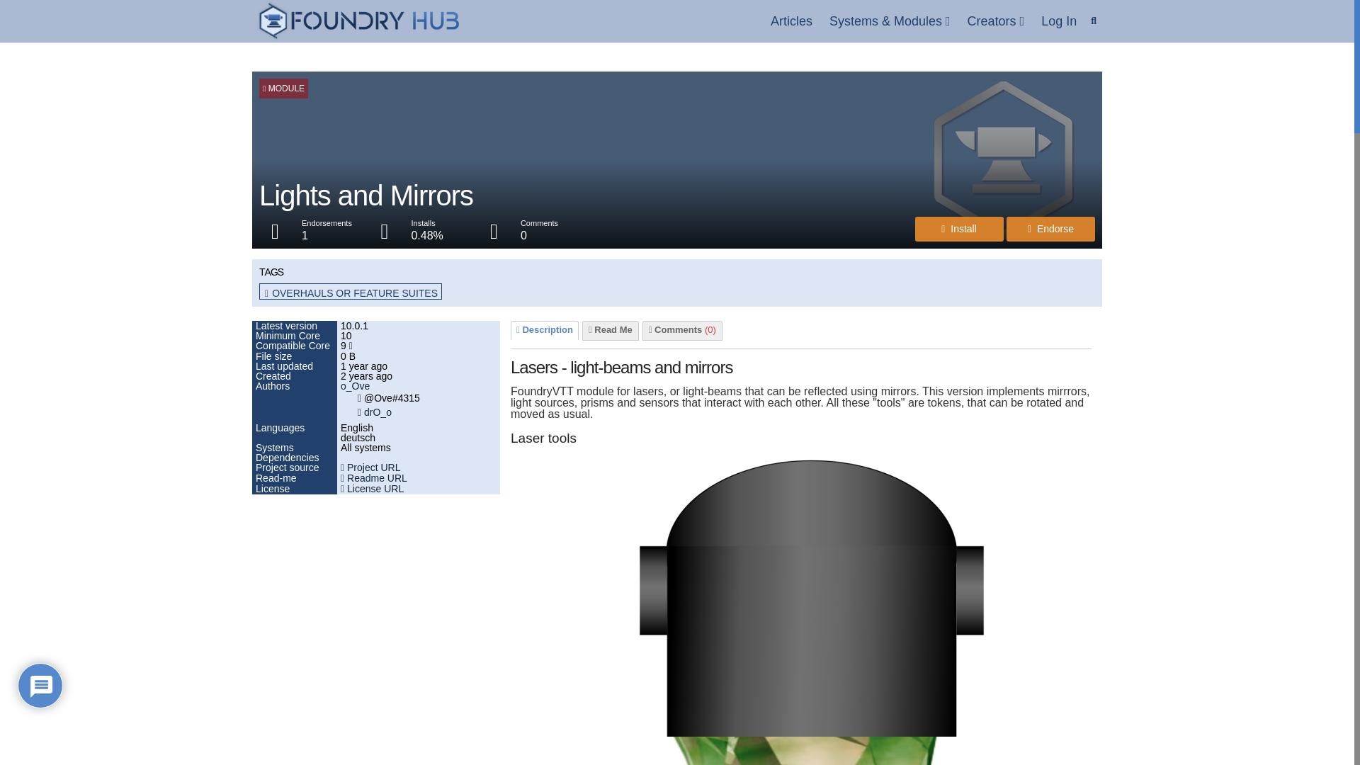 The height and width of the screenshot is (765, 1360). What do you see at coordinates (1058, 21) in the screenshot?
I see `Log In` at bounding box center [1058, 21].